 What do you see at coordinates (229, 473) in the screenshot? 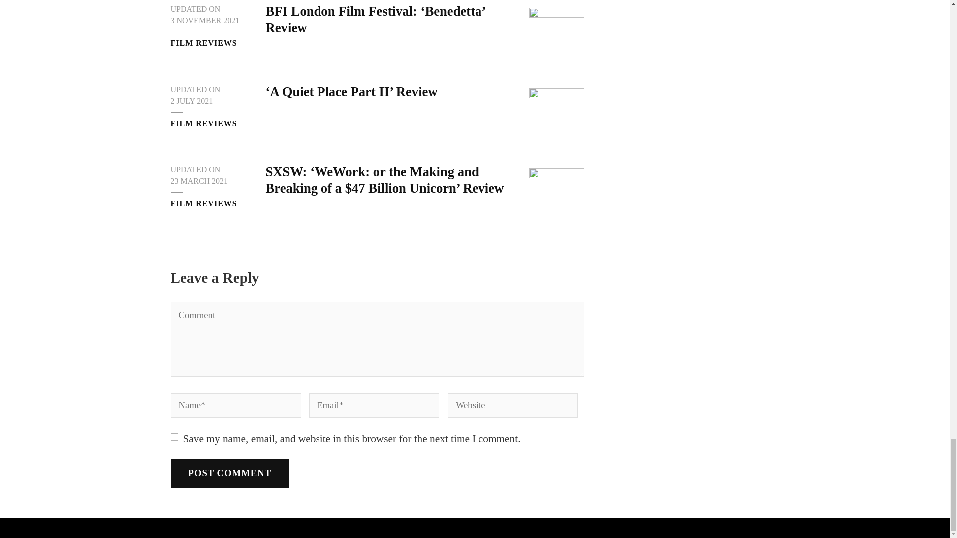
I see `Post Comment` at bounding box center [229, 473].